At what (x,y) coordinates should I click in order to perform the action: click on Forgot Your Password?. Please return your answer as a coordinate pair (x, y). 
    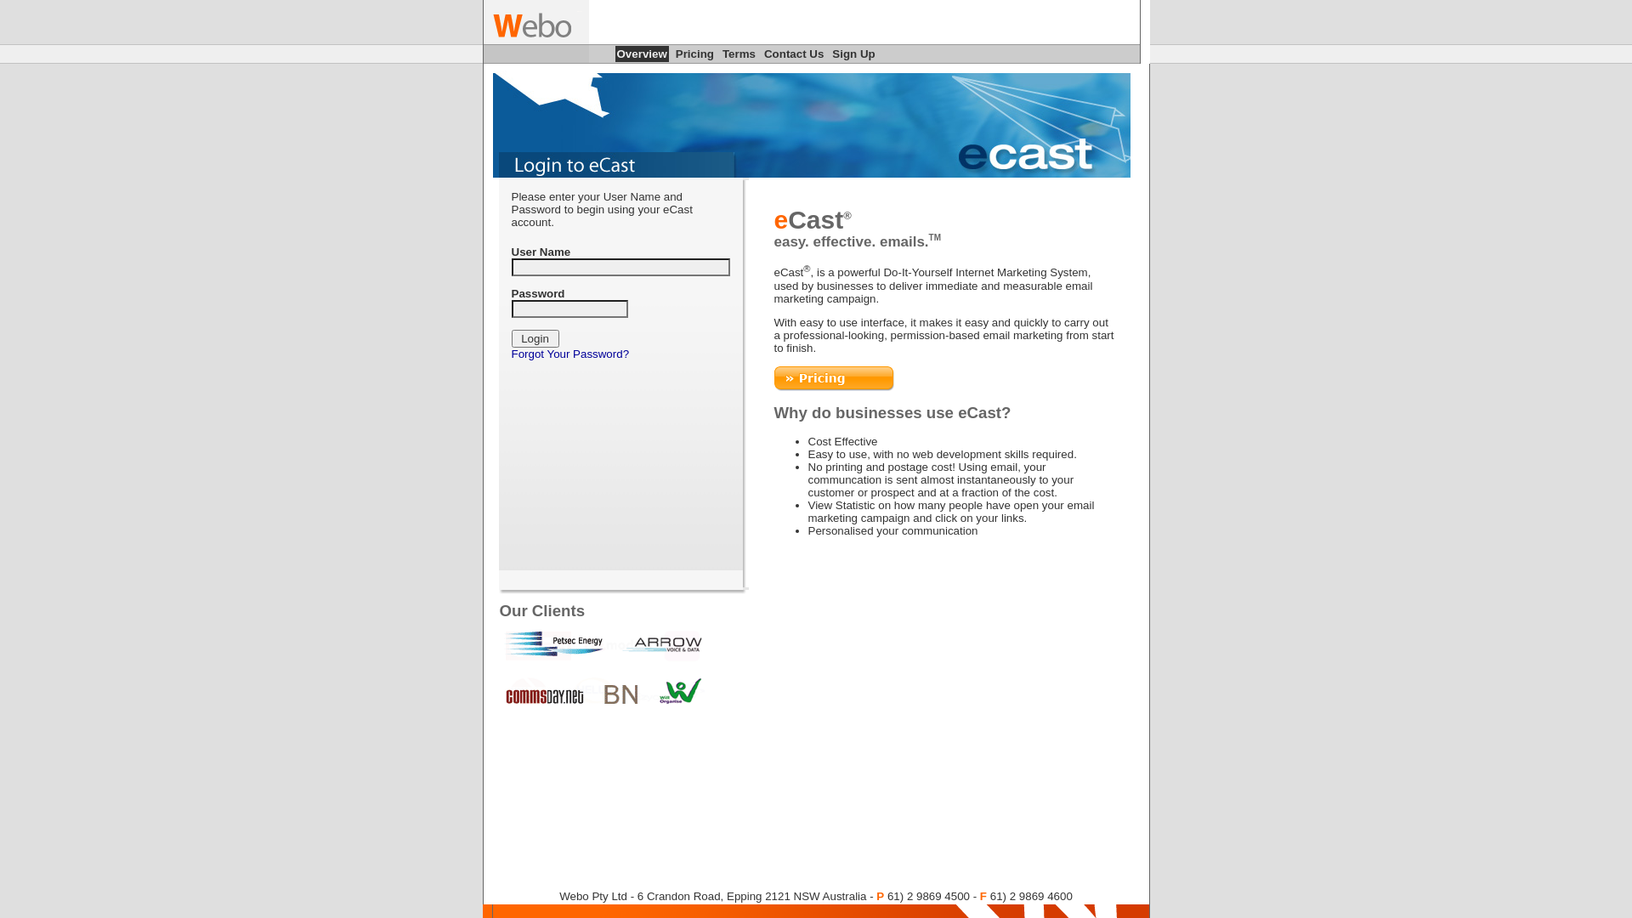
    Looking at the image, I should click on (571, 354).